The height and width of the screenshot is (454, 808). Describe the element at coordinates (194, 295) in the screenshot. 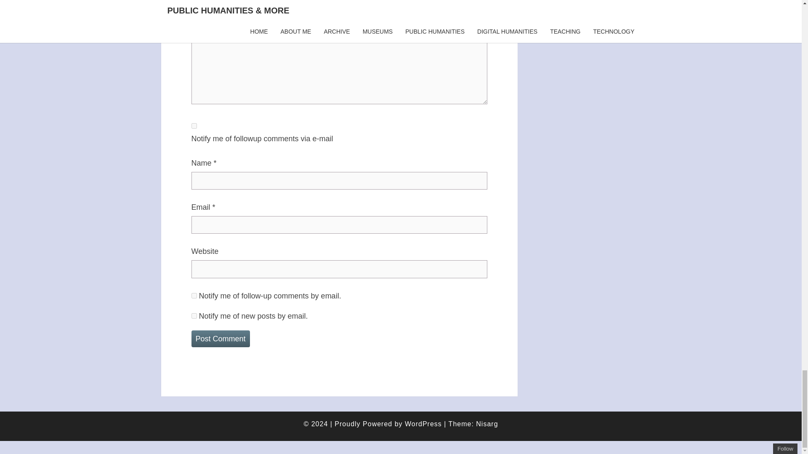

I see `subscribe` at that location.